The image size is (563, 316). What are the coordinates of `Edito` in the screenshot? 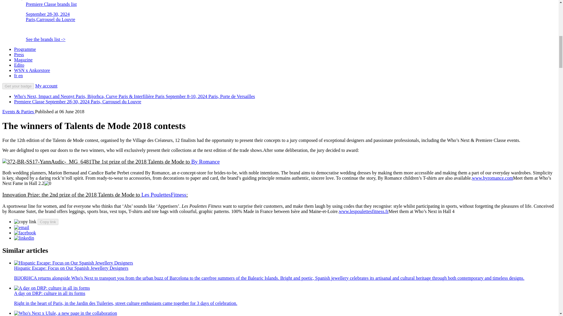 It's located at (19, 65).